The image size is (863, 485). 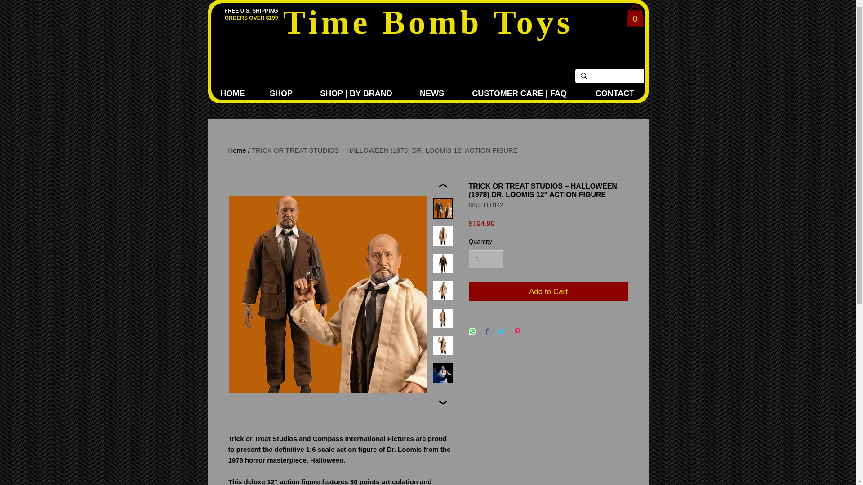 What do you see at coordinates (232, 93) in the screenshot?
I see `HOME` at bounding box center [232, 93].